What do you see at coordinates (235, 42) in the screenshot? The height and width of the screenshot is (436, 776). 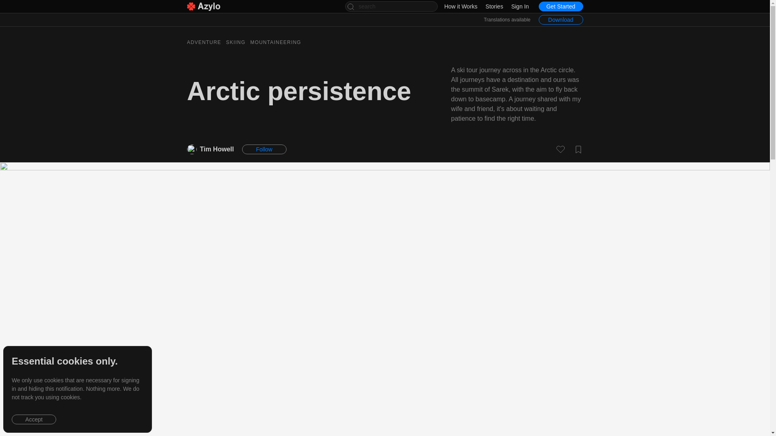 I see `SKIING` at bounding box center [235, 42].